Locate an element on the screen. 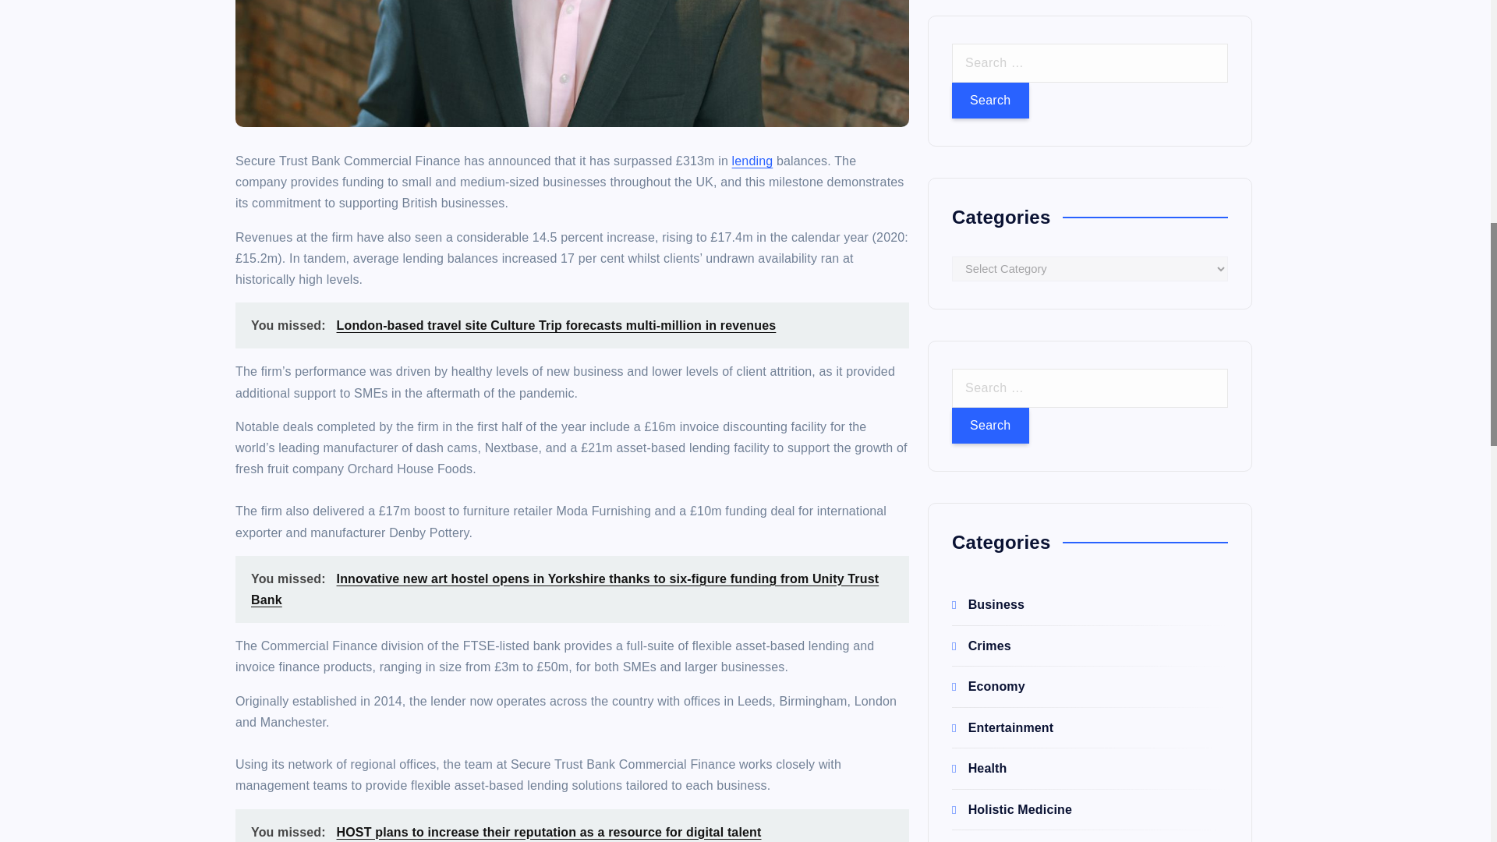 This screenshot has width=1497, height=842. lending is located at coordinates (752, 161).